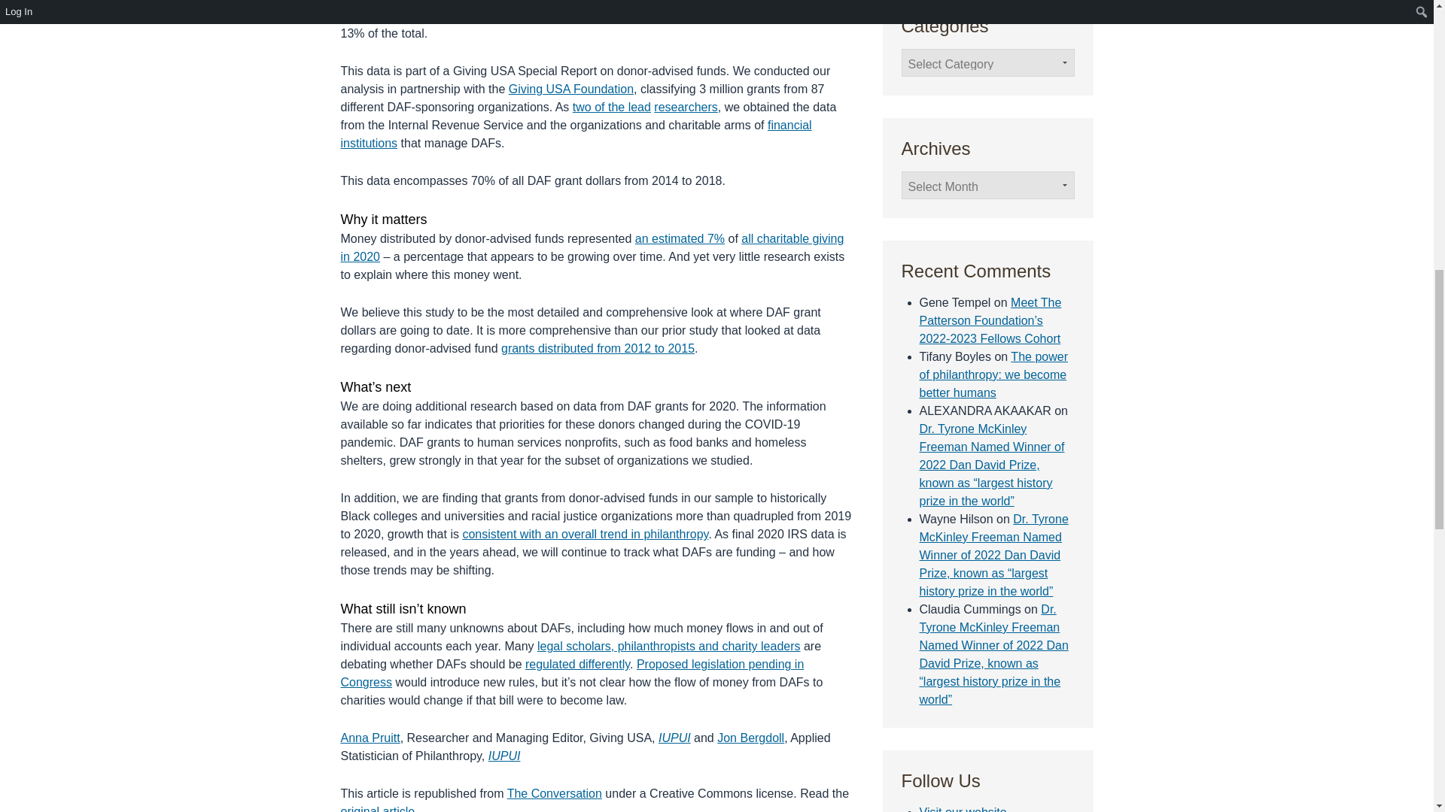 The width and height of the screenshot is (1445, 812). Describe the element at coordinates (377, 809) in the screenshot. I see `original article` at that location.